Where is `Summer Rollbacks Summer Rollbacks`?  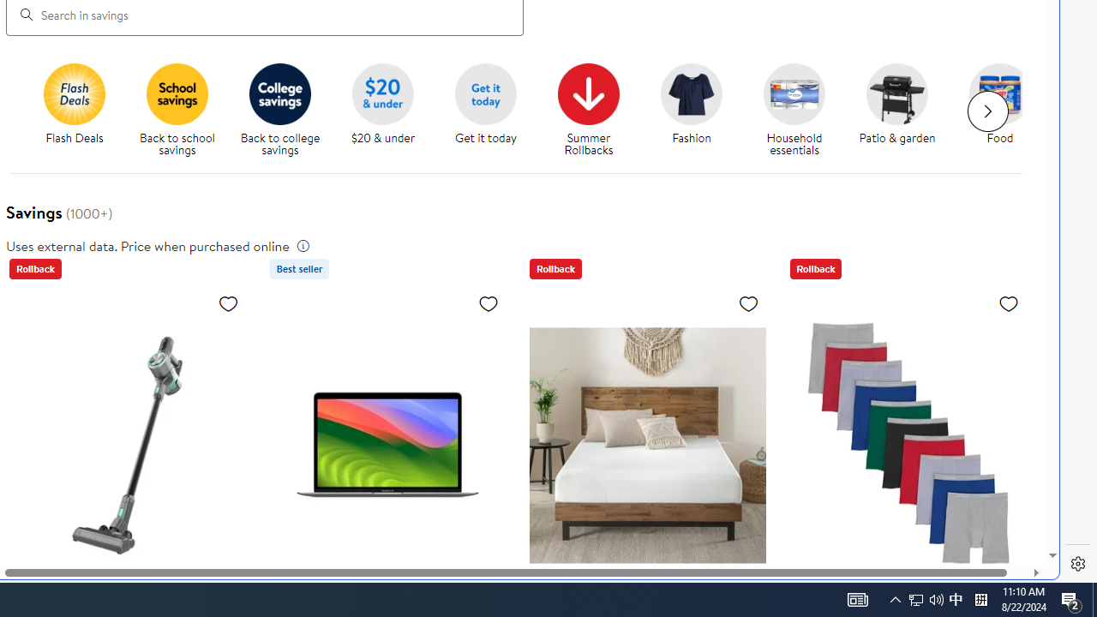 Summer Rollbacks Summer Rollbacks is located at coordinates (588, 110).